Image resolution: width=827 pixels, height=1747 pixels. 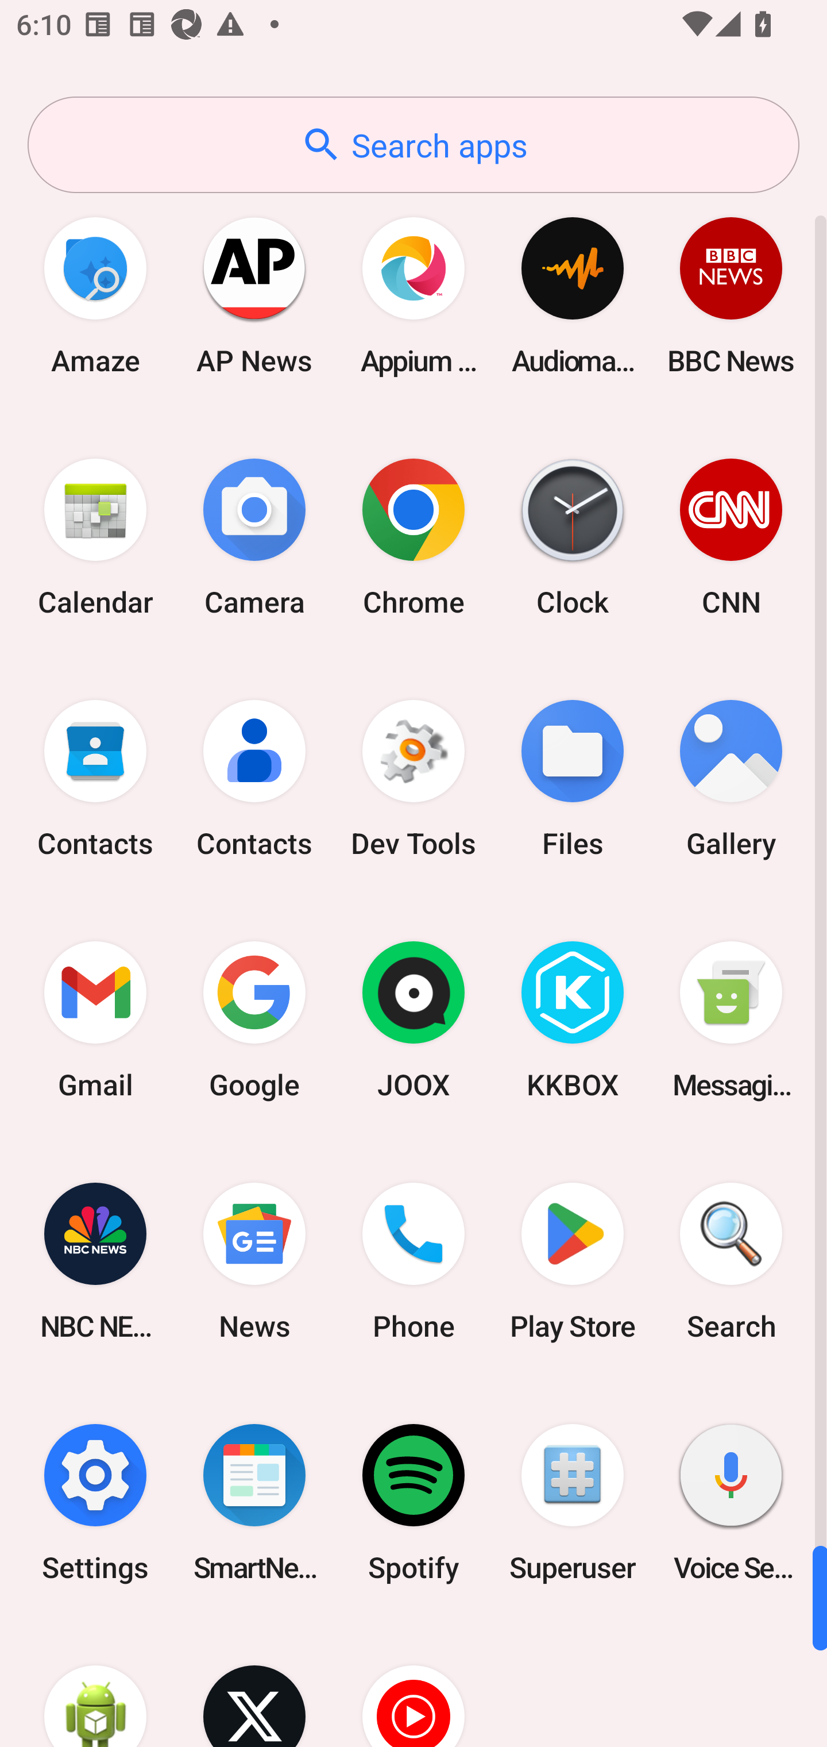 What do you see at coordinates (95, 779) in the screenshot?
I see `Contacts` at bounding box center [95, 779].